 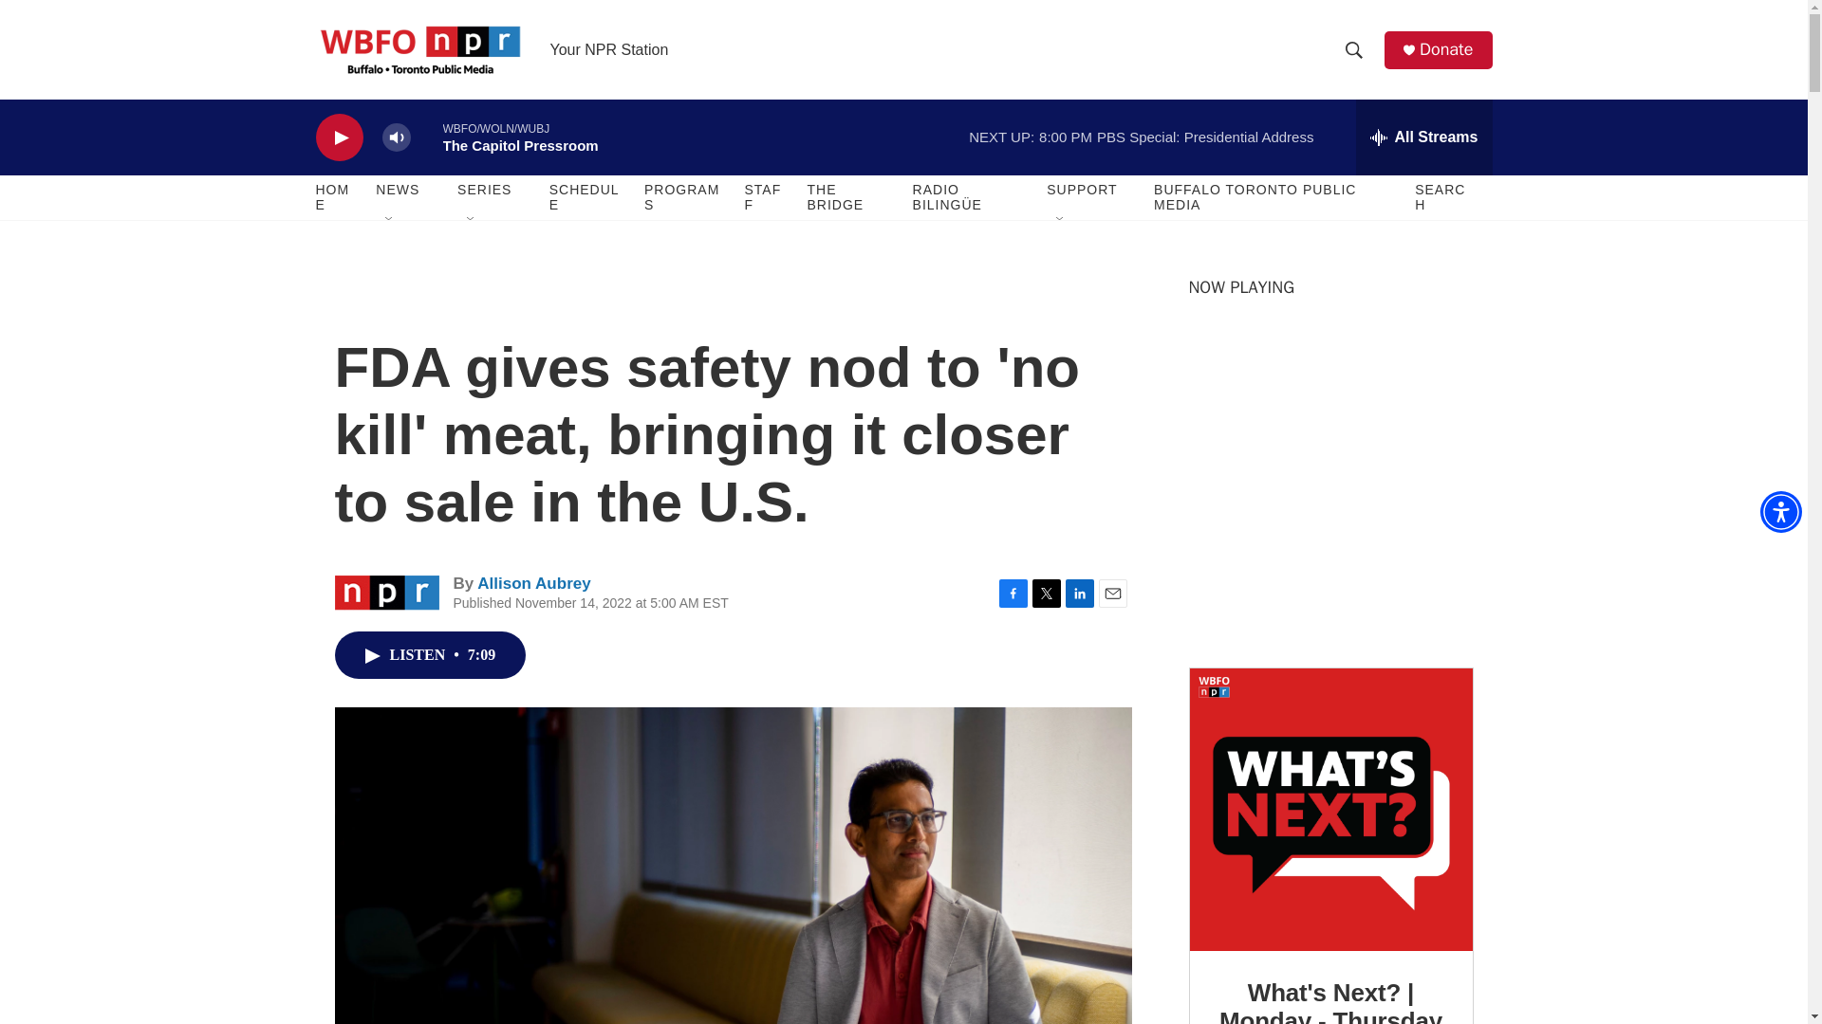 What do you see at coordinates (1780, 512) in the screenshot?
I see `Accessibility Menu` at bounding box center [1780, 512].